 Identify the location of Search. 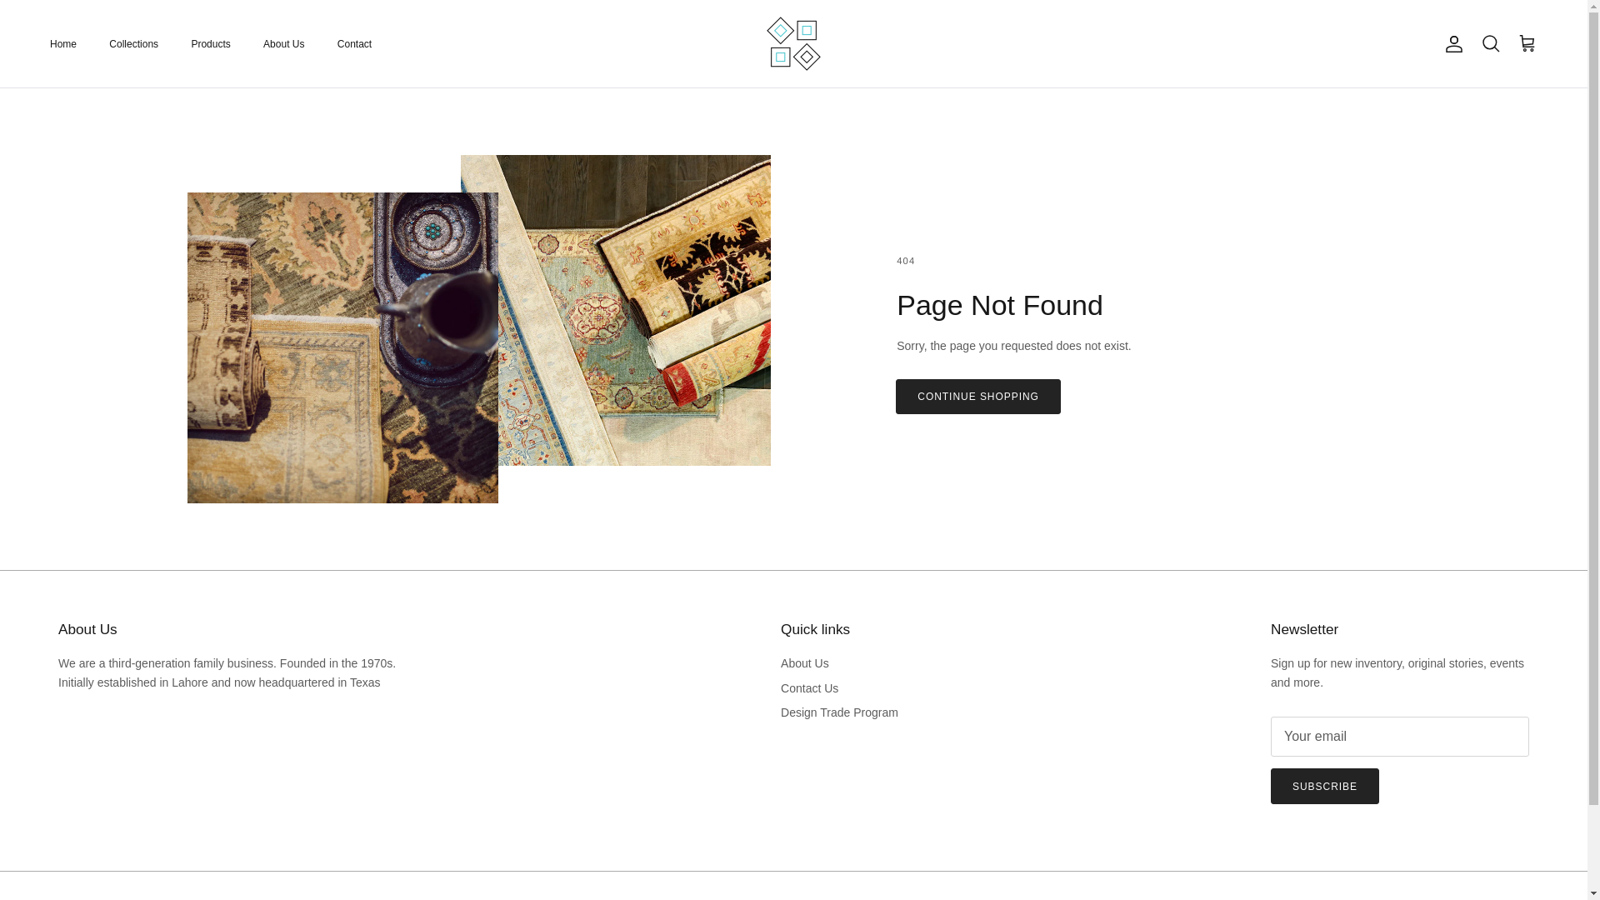
(1490, 43).